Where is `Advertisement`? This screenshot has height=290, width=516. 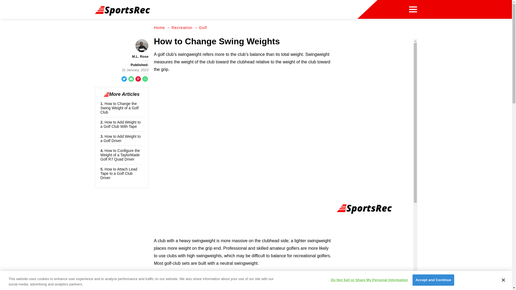
Advertisement is located at coordinates (243, 195).